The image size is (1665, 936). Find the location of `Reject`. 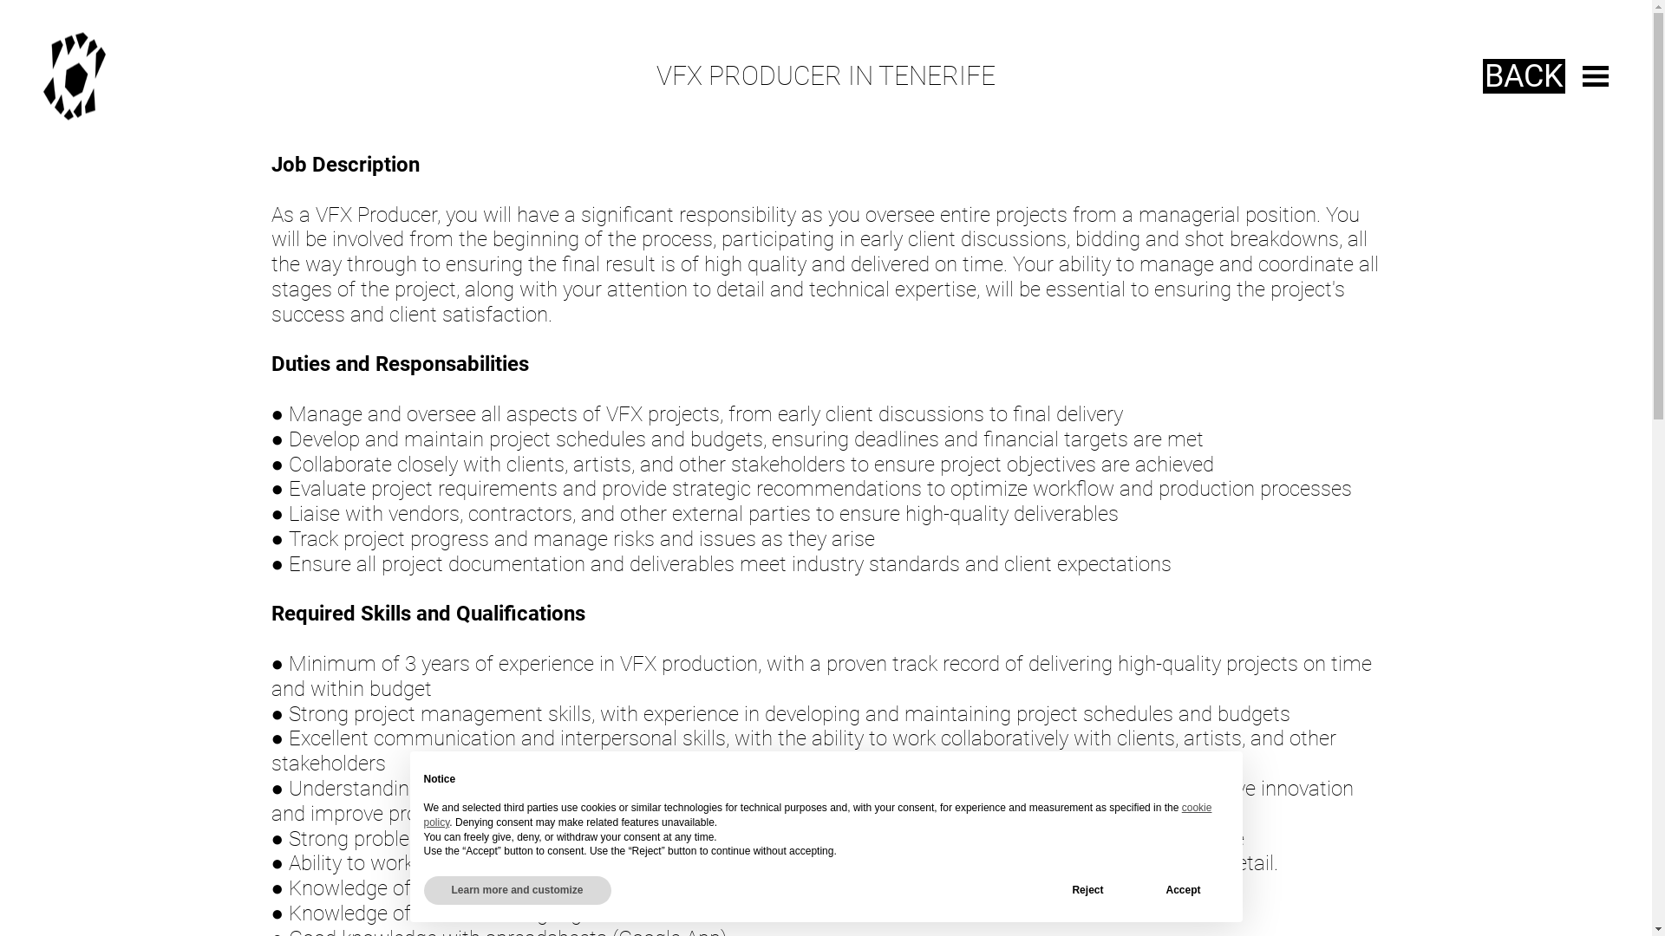

Reject is located at coordinates (1087, 891).